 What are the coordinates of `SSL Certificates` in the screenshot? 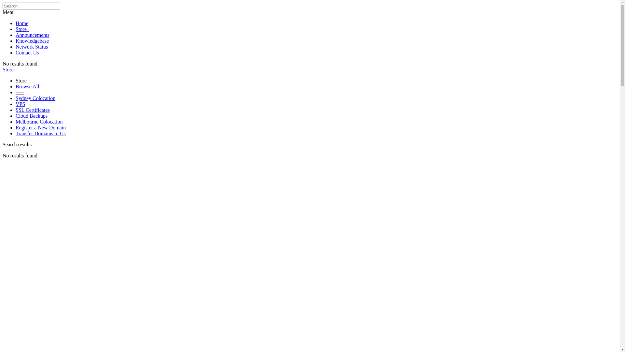 It's located at (33, 110).